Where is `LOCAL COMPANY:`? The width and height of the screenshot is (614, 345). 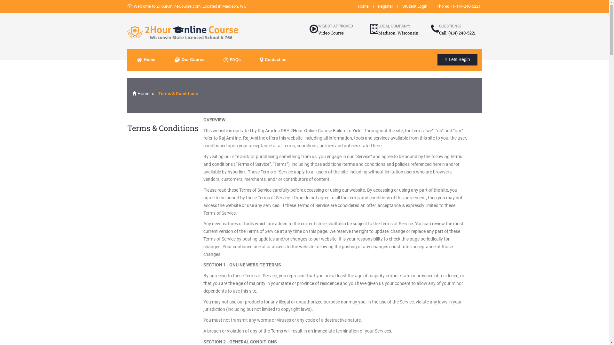 LOCAL COMPANY: is located at coordinates (394, 26).